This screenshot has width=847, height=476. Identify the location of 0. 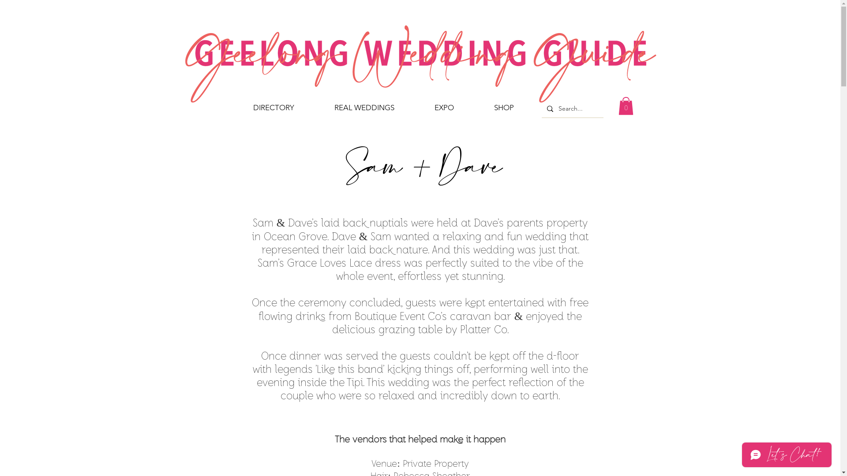
(626, 106).